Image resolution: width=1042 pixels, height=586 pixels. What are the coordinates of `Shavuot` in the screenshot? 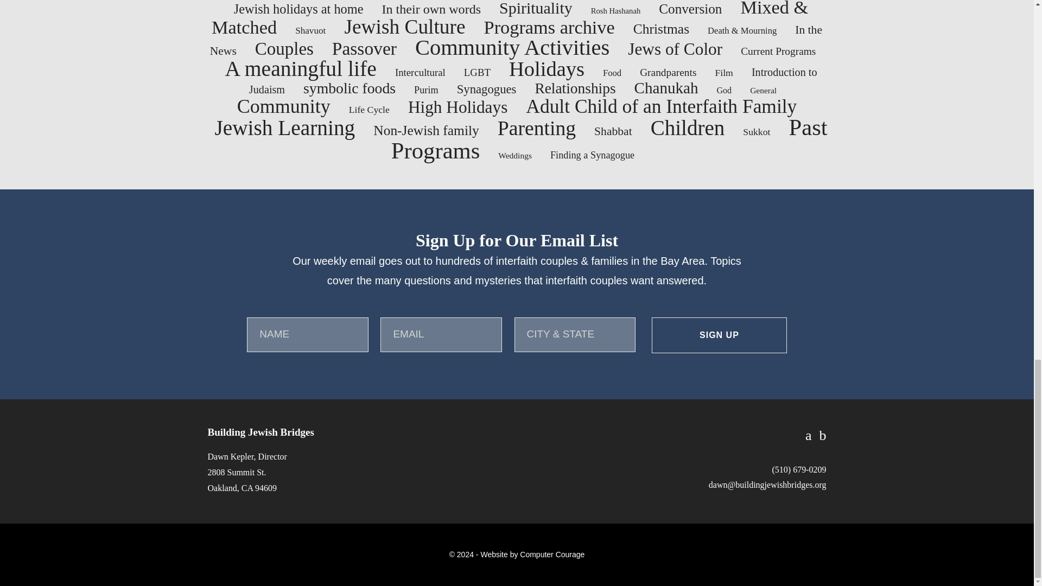 It's located at (310, 30).